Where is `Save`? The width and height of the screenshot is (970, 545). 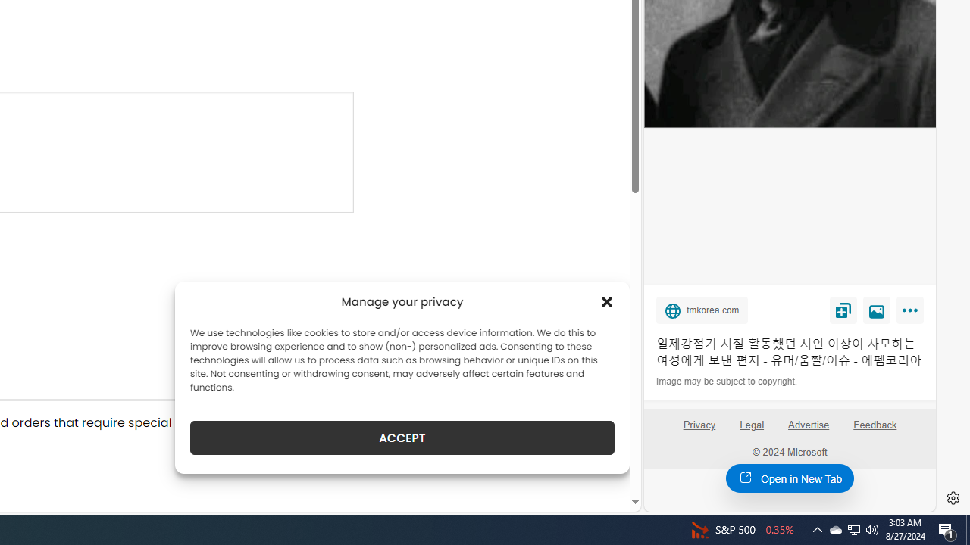 Save is located at coordinates (843, 310).